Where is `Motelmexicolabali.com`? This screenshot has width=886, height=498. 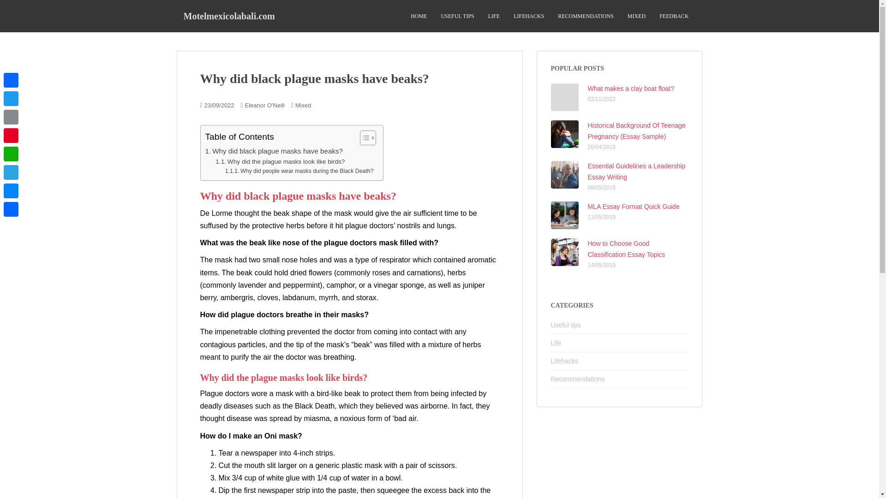
Motelmexicolabali.com is located at coordinates (229, 16).